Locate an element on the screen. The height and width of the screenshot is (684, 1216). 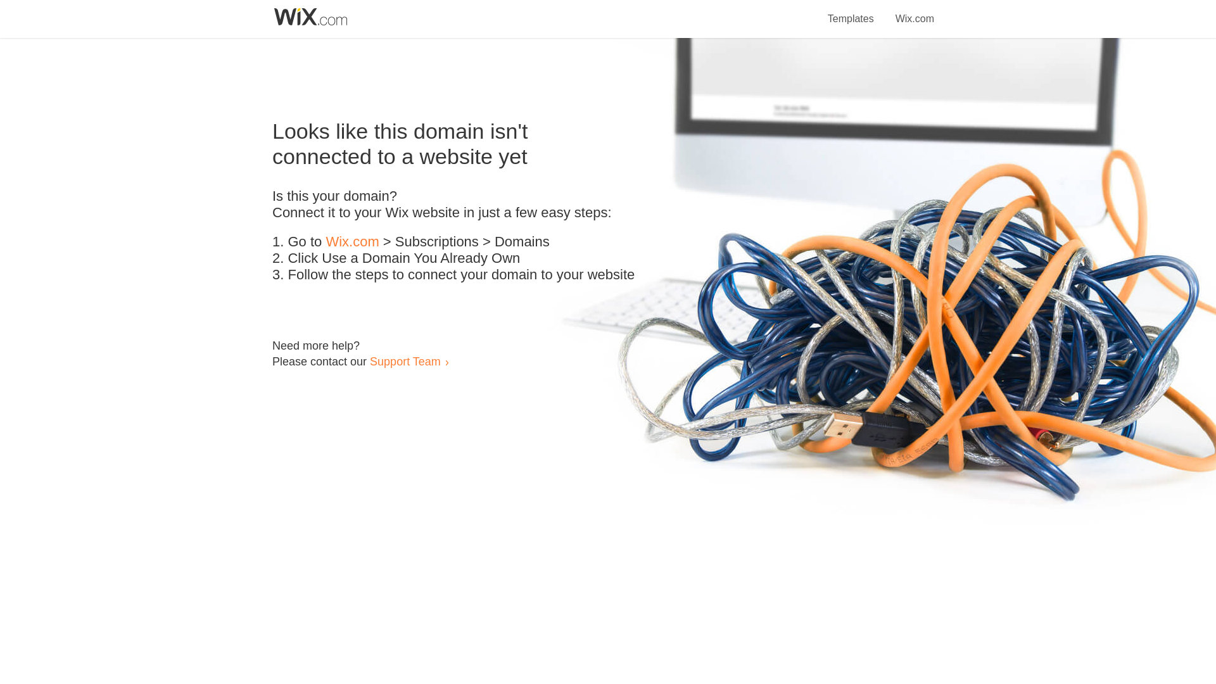
Support Team is located at coordinates (405, 361).